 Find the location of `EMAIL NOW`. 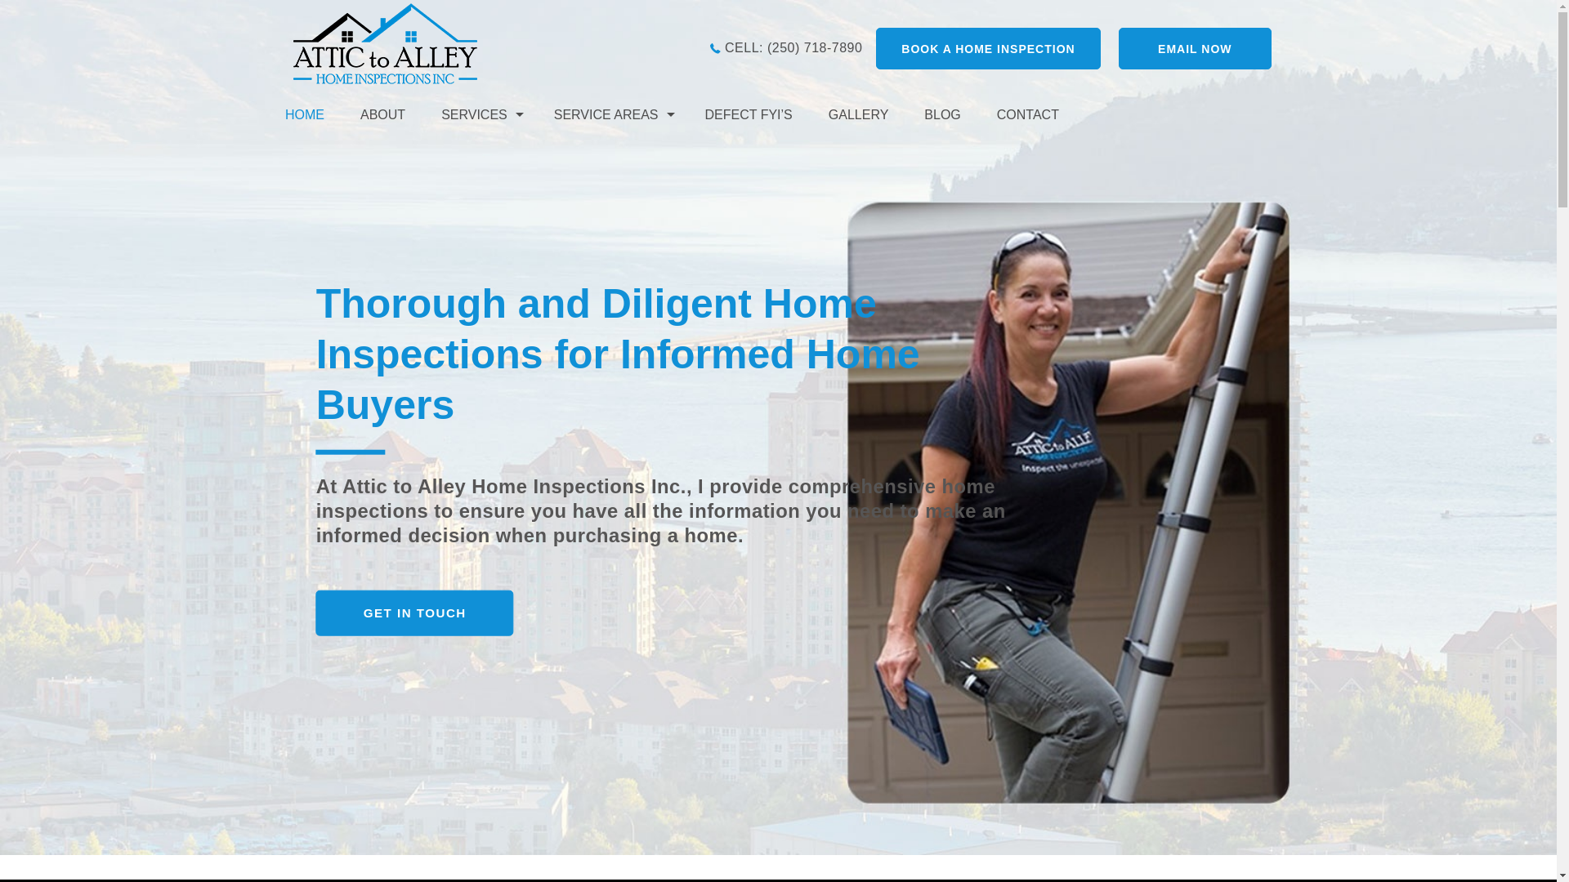

EMAIL NOW is located at coordinates (1195, 49).